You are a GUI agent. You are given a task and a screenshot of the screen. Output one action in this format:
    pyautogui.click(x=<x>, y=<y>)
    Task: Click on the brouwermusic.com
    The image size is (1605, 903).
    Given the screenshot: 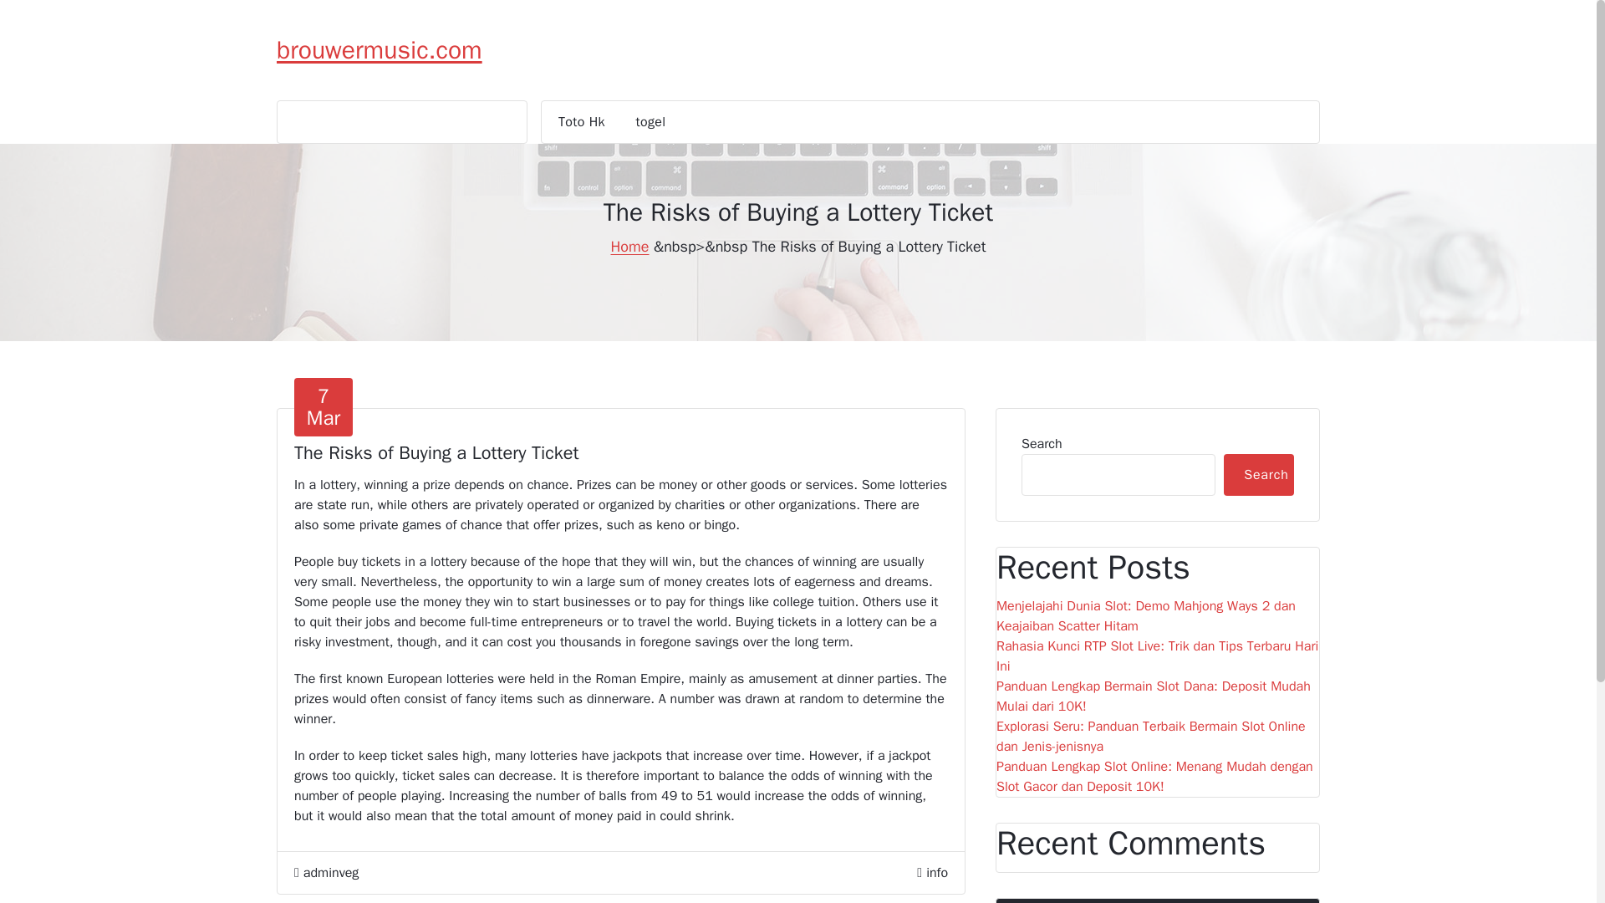 What is the action you would take?
    pyautogui.click(x=323, y=406)
    